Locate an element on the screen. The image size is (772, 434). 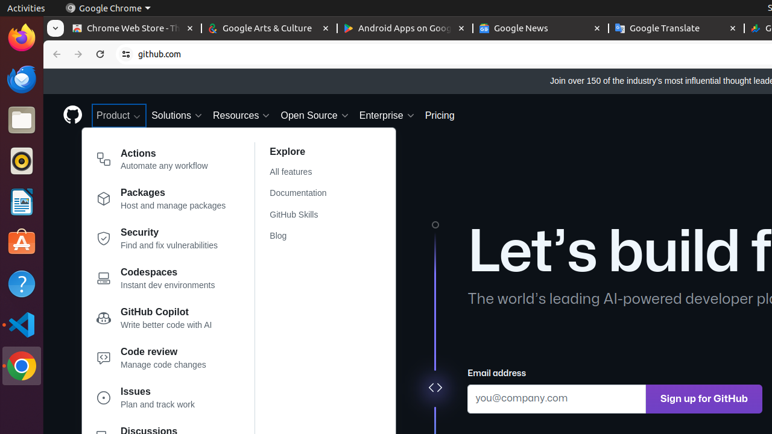
Rhythmbox is located at coordinates (22, 161).